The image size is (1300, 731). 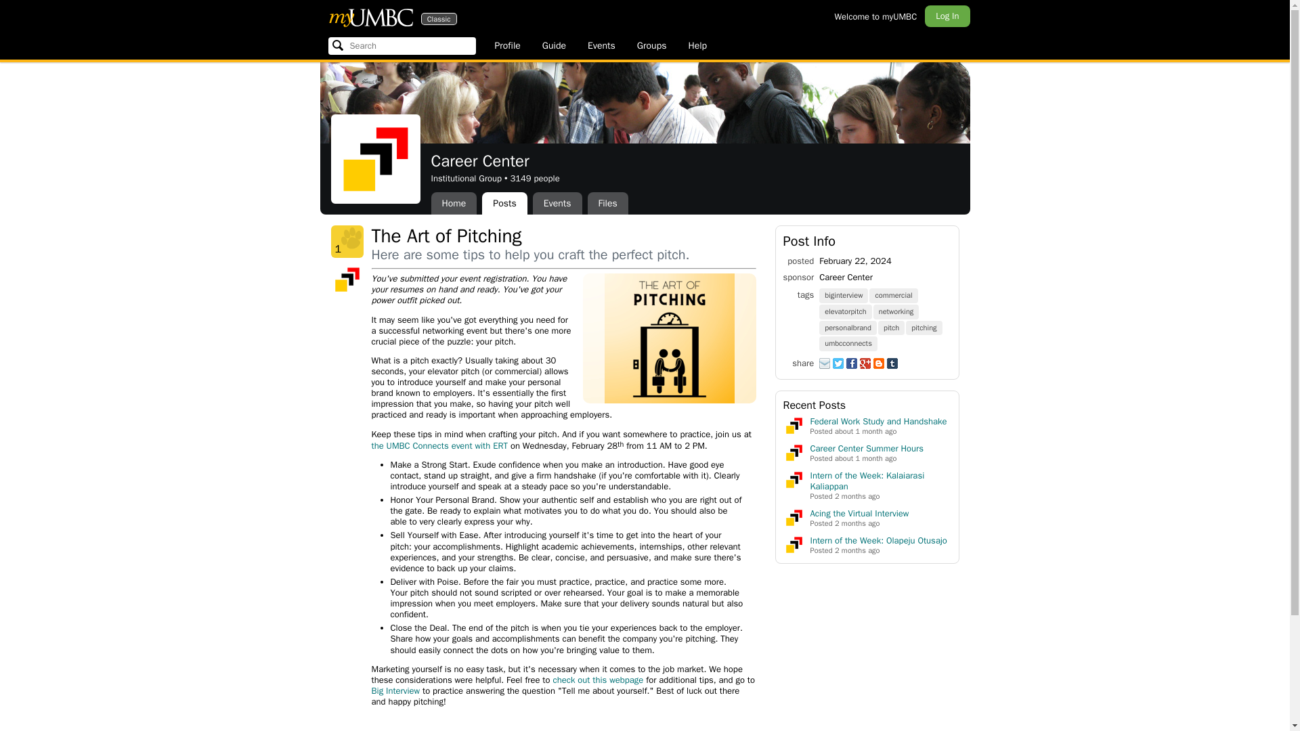 I want to click on Home, so click(x=454, y=203).